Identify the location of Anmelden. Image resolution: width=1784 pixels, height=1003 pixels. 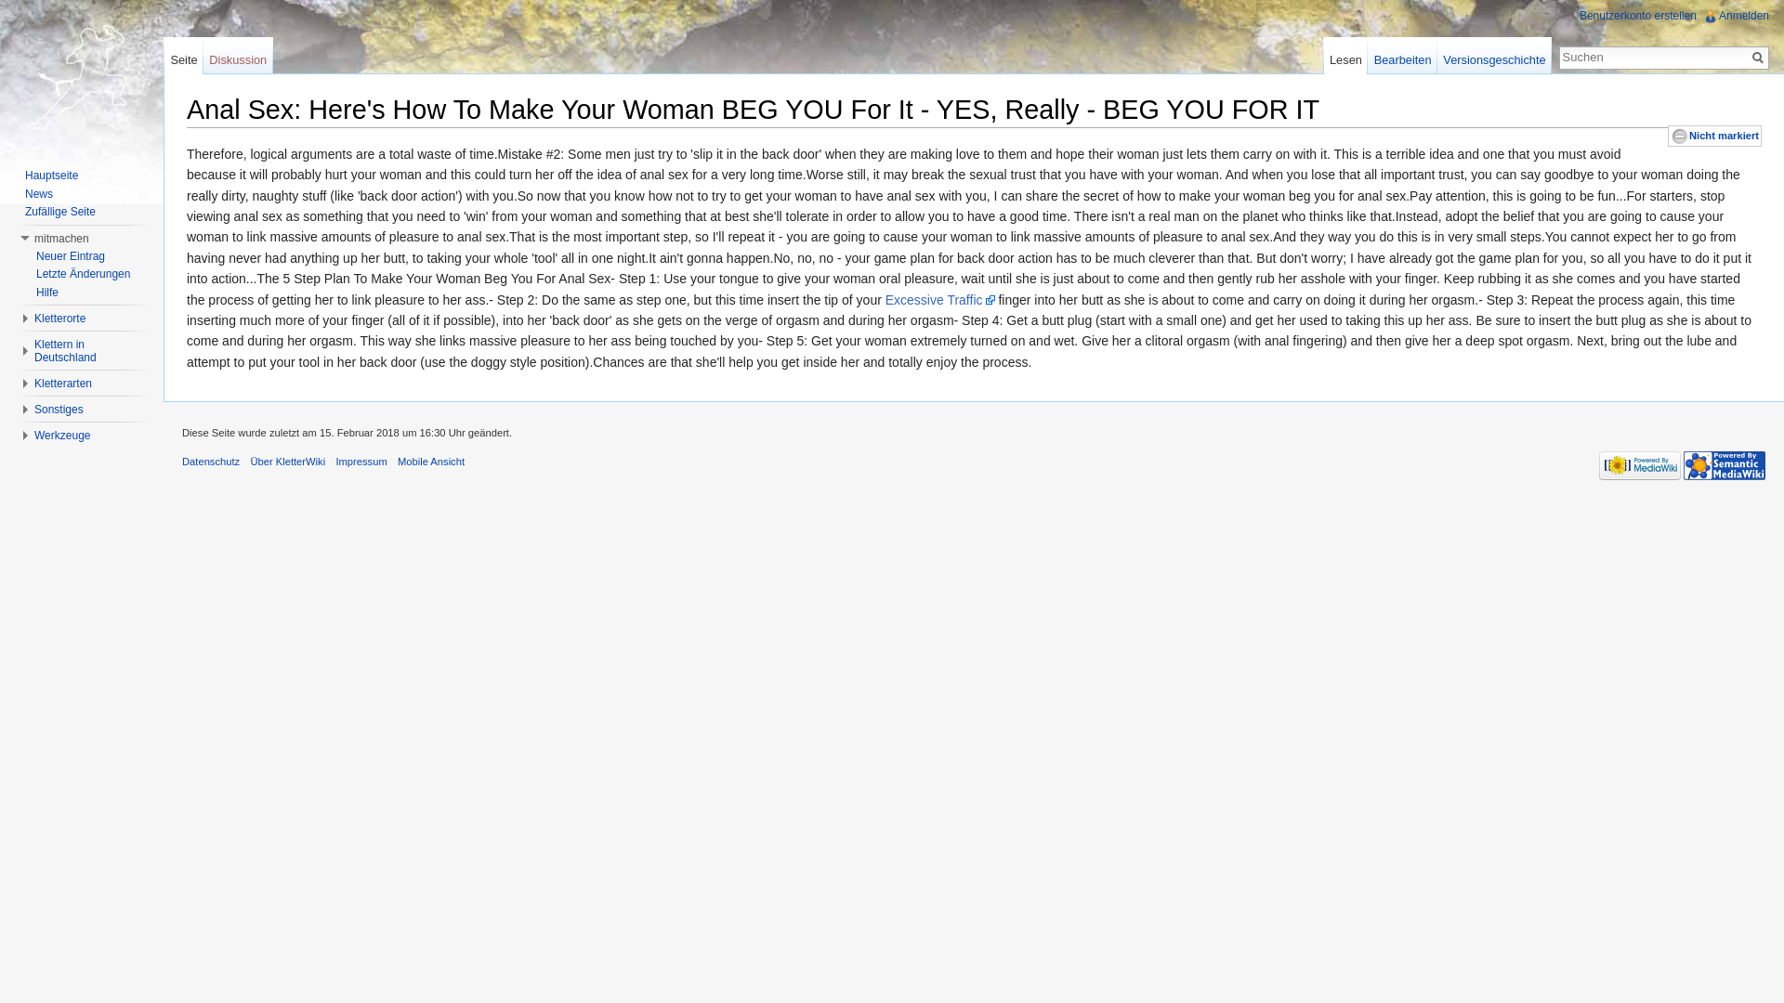
(1744, 15).